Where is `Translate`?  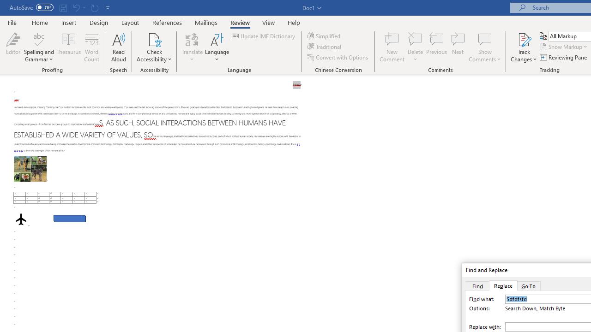
Translate is located at coordinates (192, 47).